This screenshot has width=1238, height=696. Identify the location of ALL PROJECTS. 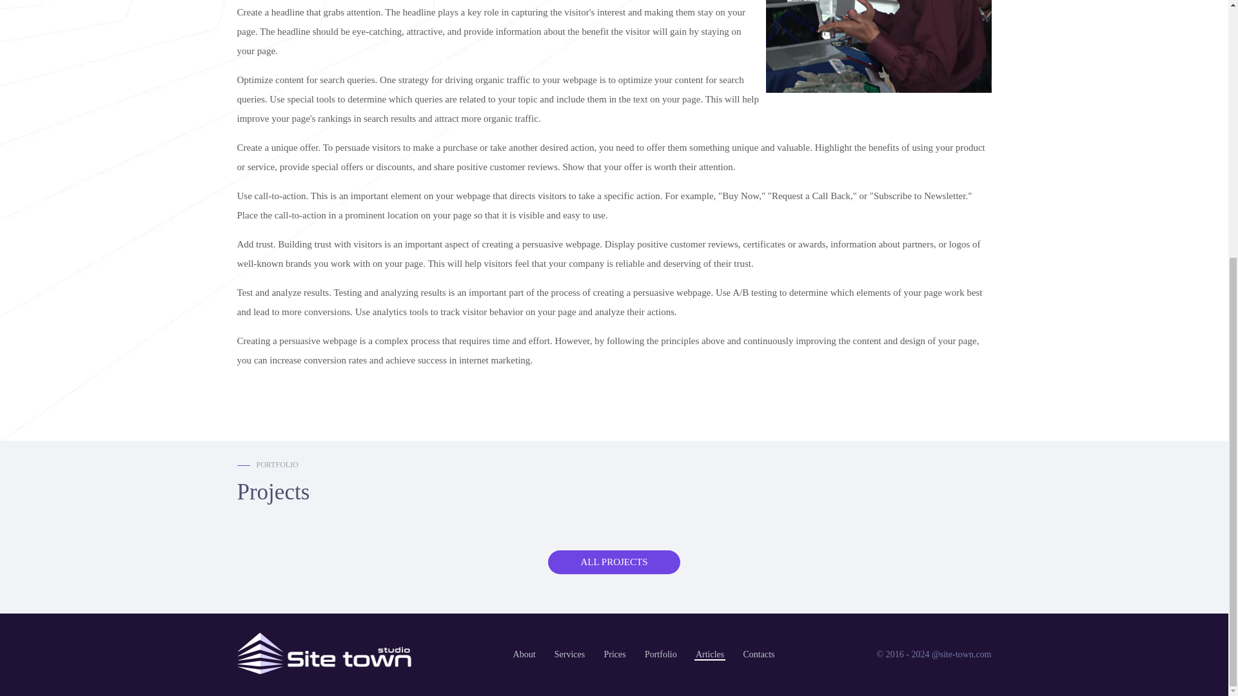
(614, 562).